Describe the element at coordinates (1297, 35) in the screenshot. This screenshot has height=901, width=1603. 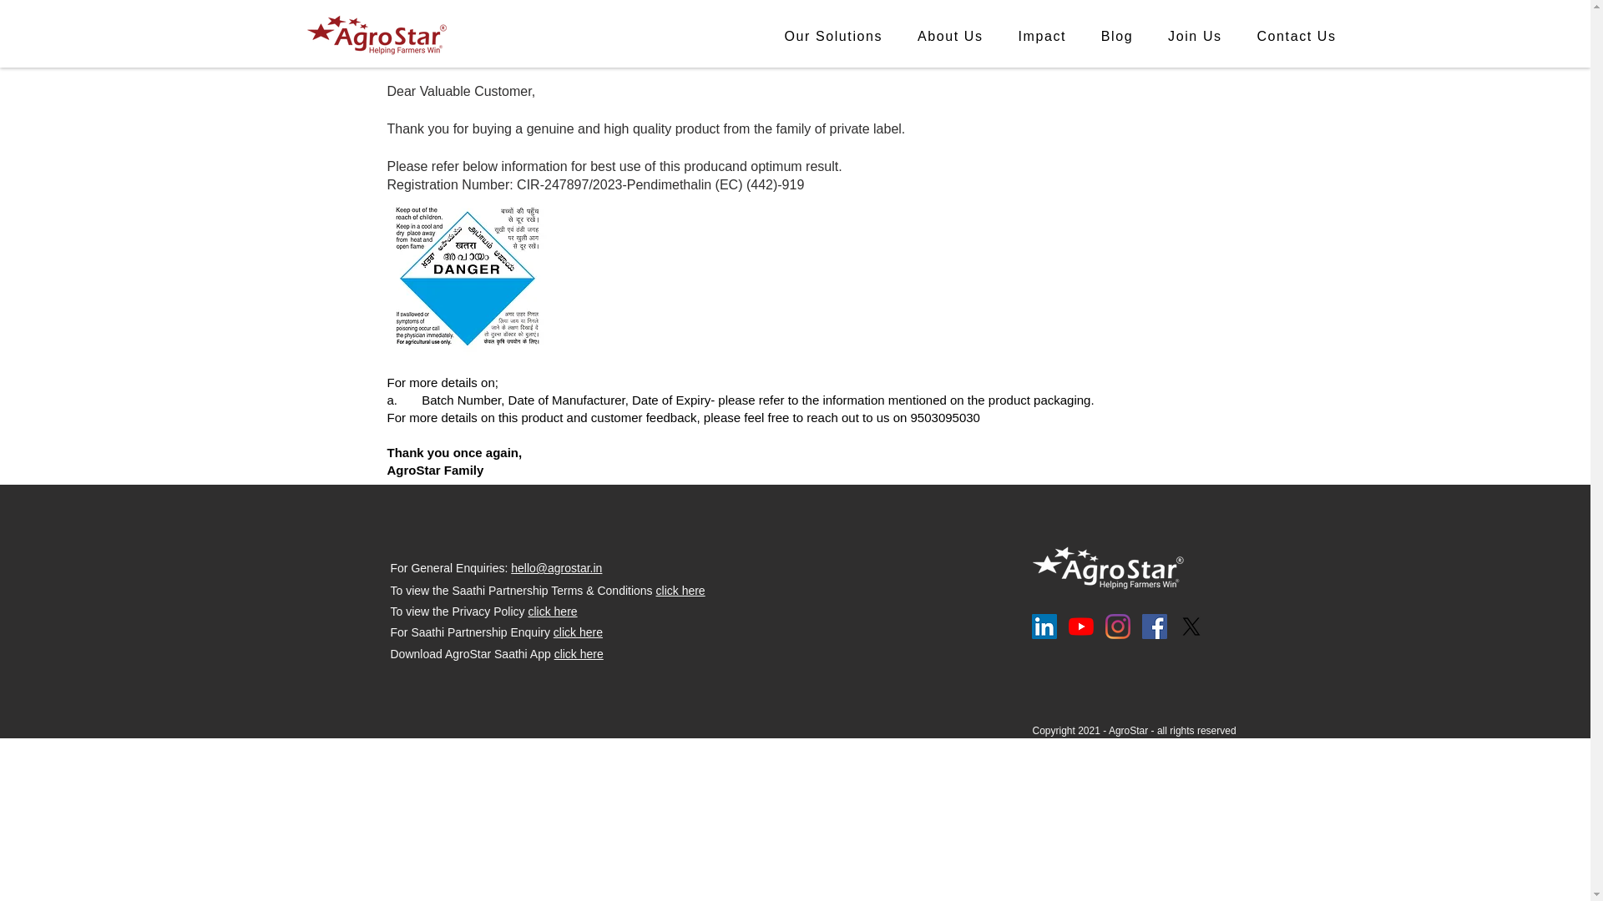
I see `Impact` at that location.